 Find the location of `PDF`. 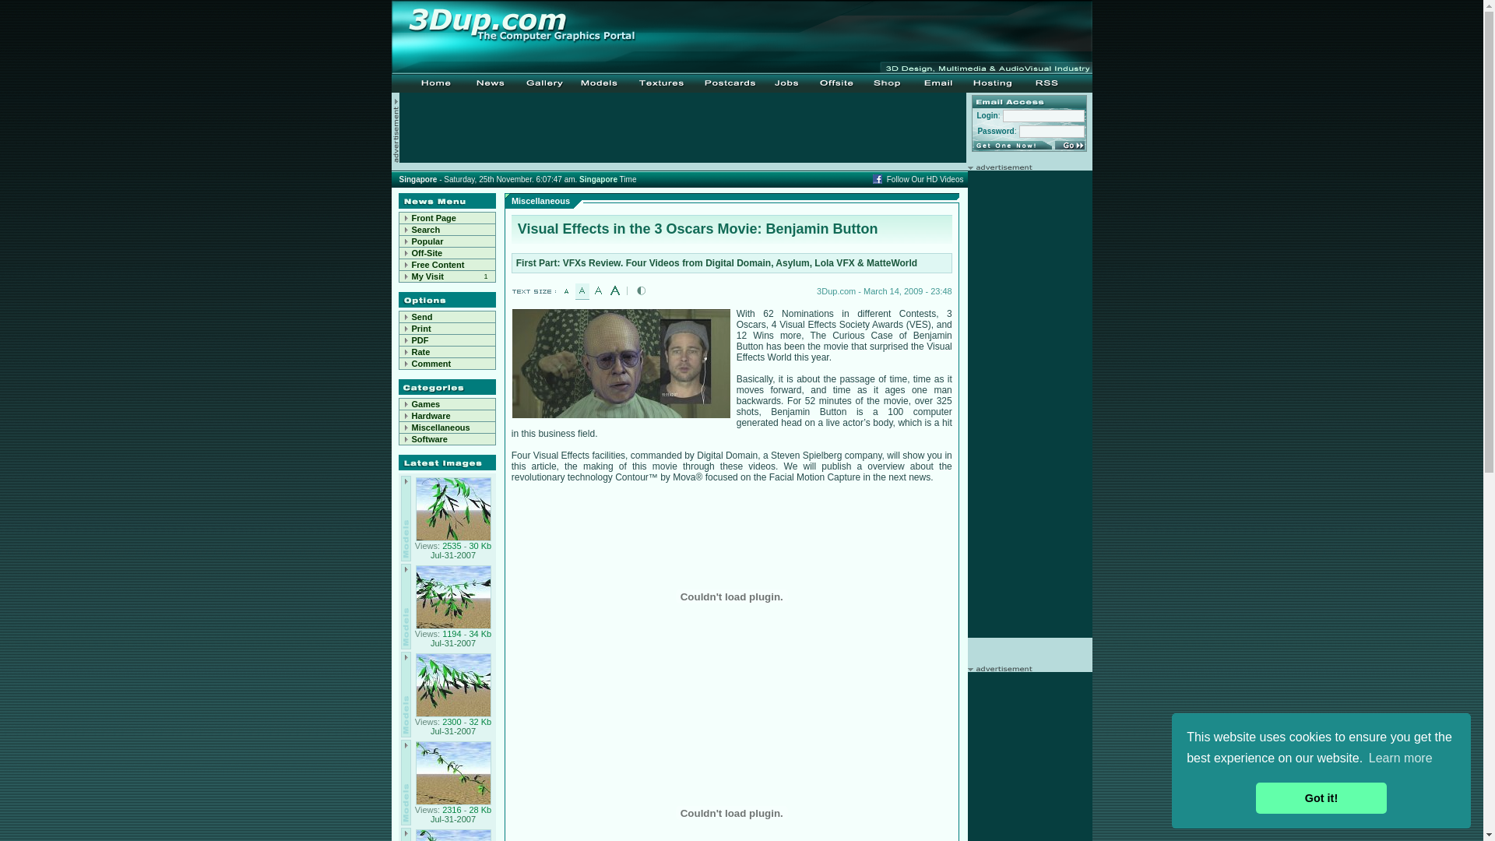

PDF is located at coordinates (420, 340).